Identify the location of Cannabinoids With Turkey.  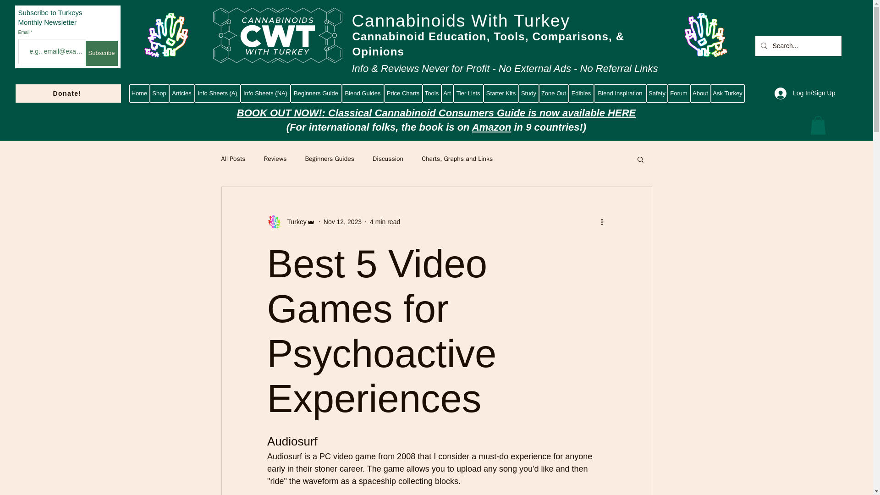
(461, 20).